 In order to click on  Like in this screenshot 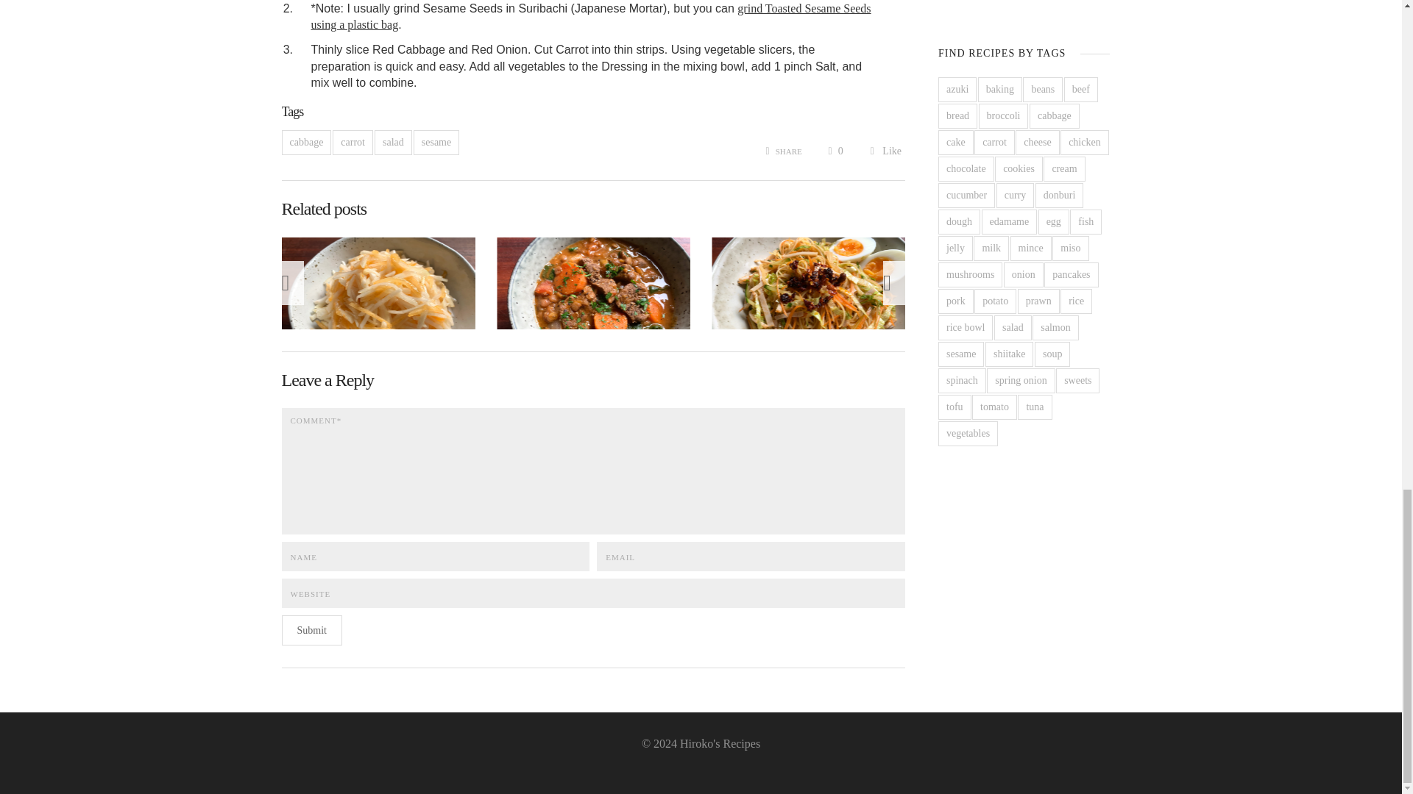, I will do `click(885, 150)`.